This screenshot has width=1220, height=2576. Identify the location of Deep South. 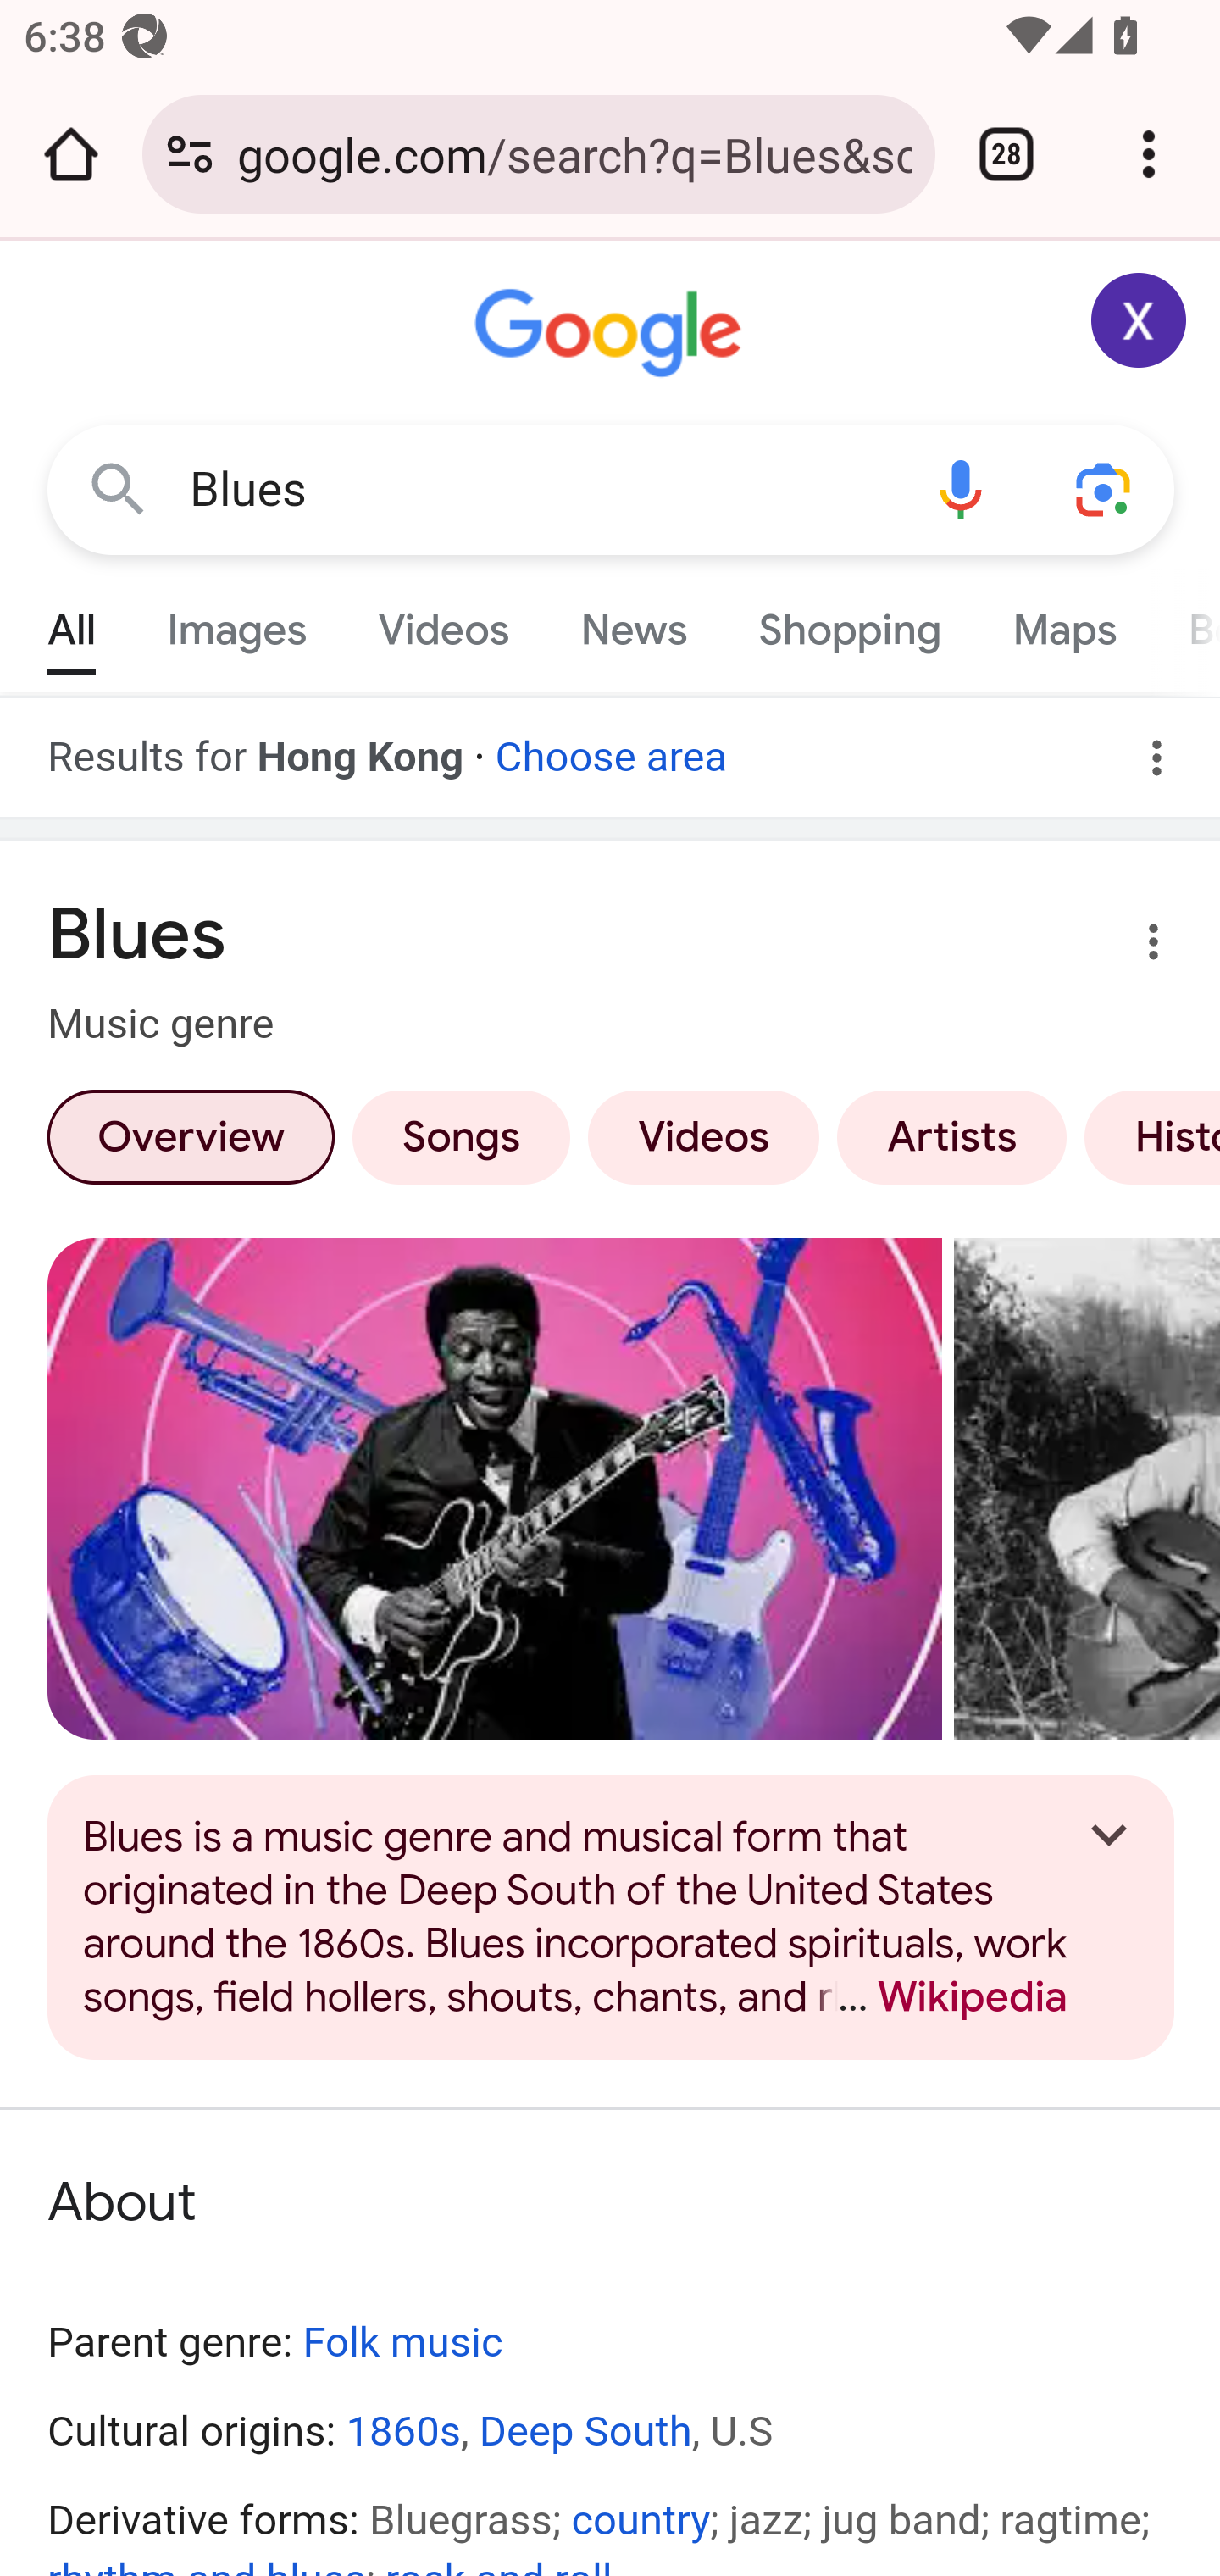
(585, 2430).